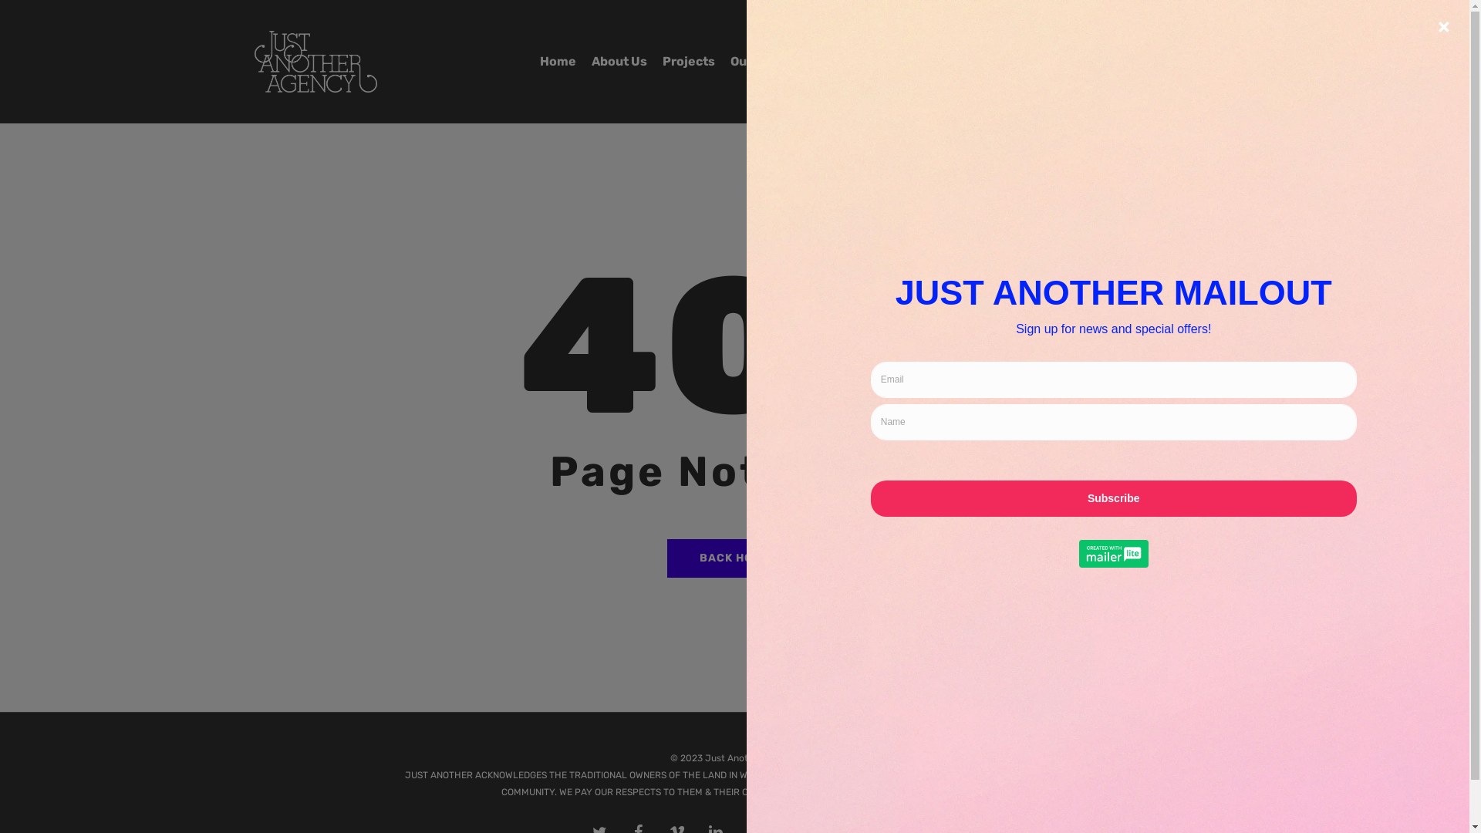 The width and height of the screenshot is (1481, 833). I want to click on Projects, so click(689, 62).